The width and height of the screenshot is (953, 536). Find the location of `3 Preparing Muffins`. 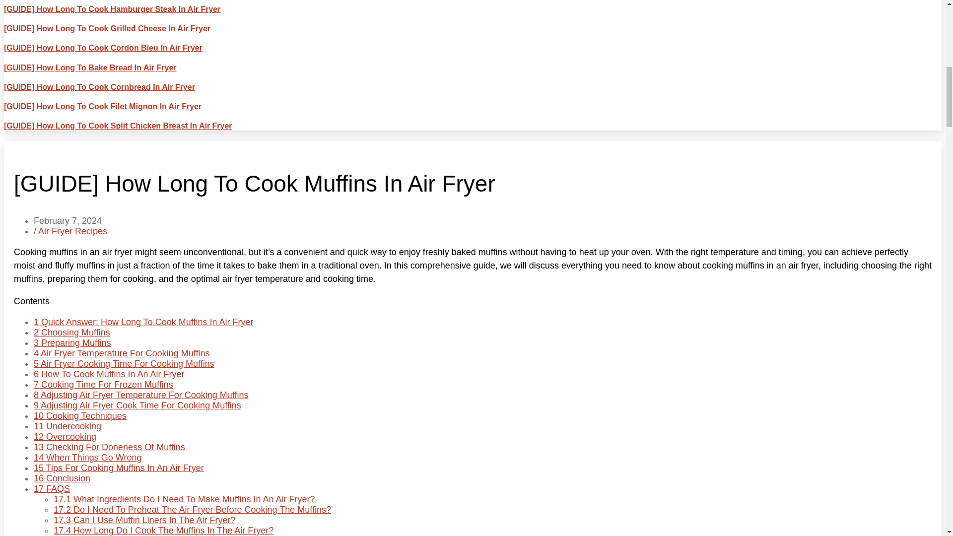

3 Preparing Muffins is located at coordinates (72, 342).